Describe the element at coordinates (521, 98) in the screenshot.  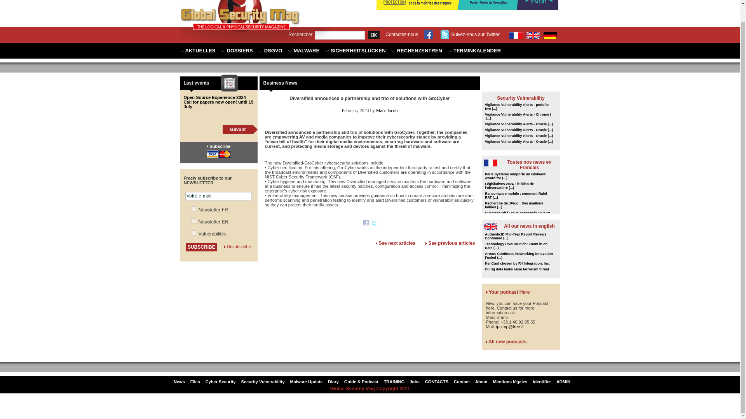
I see `Security Vulnerability` at that location.